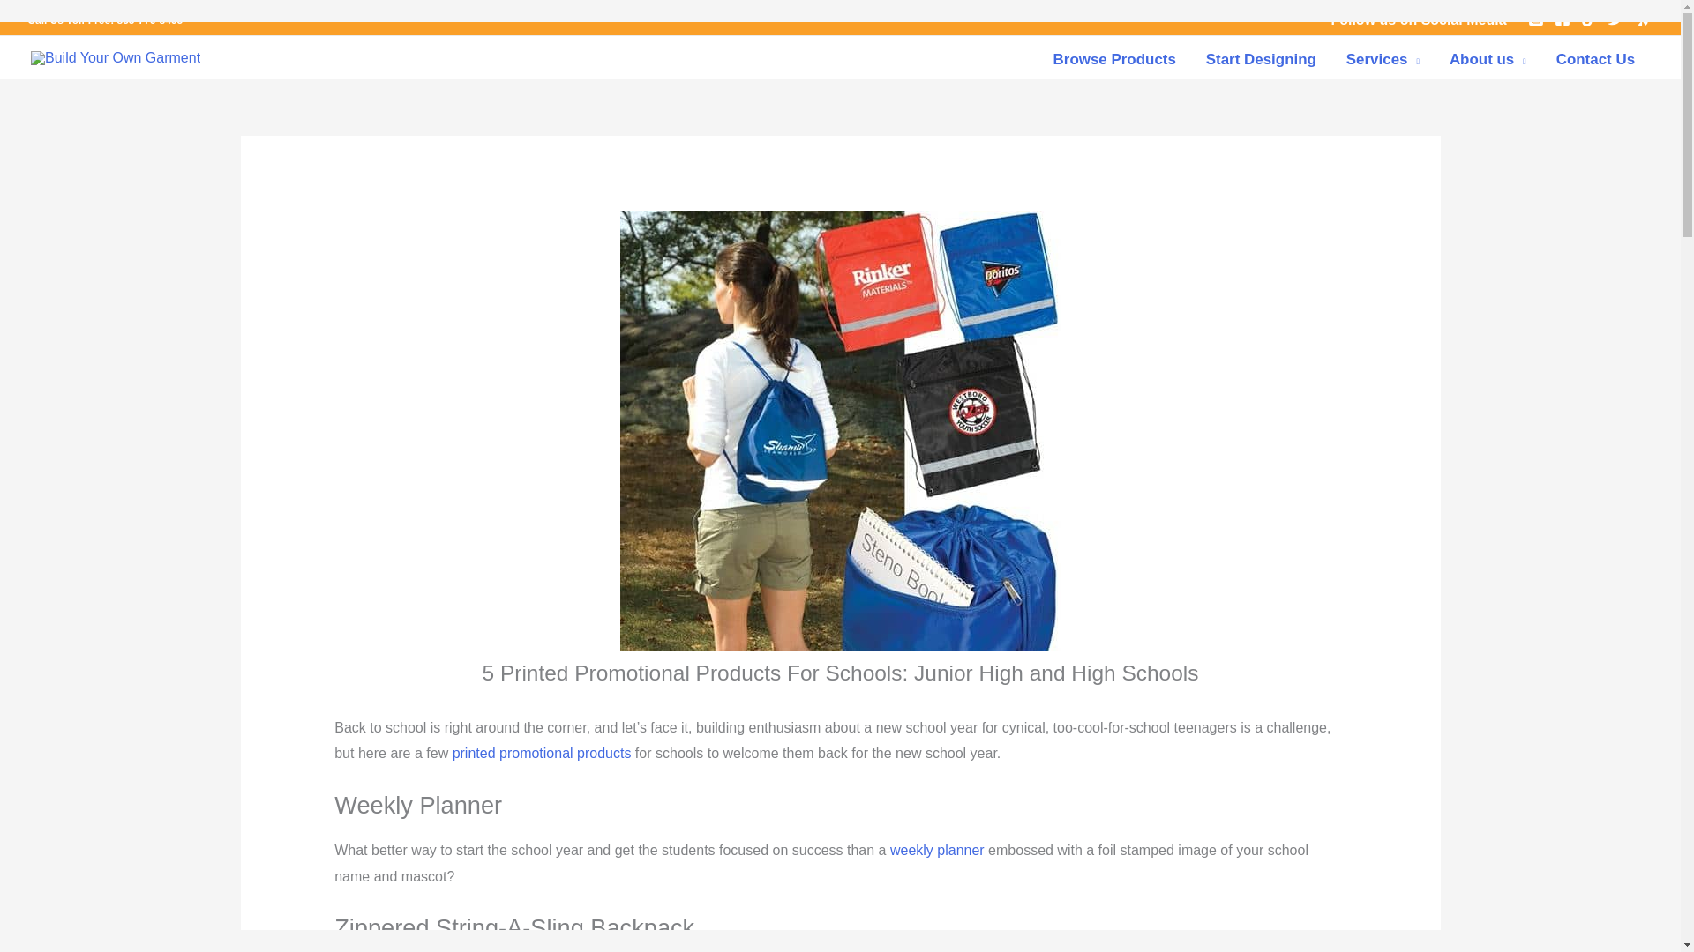  What do you see at coordinates (1595, 59) in the screenshot?
I see `Contact Us` at bounding box center [1595, 59].